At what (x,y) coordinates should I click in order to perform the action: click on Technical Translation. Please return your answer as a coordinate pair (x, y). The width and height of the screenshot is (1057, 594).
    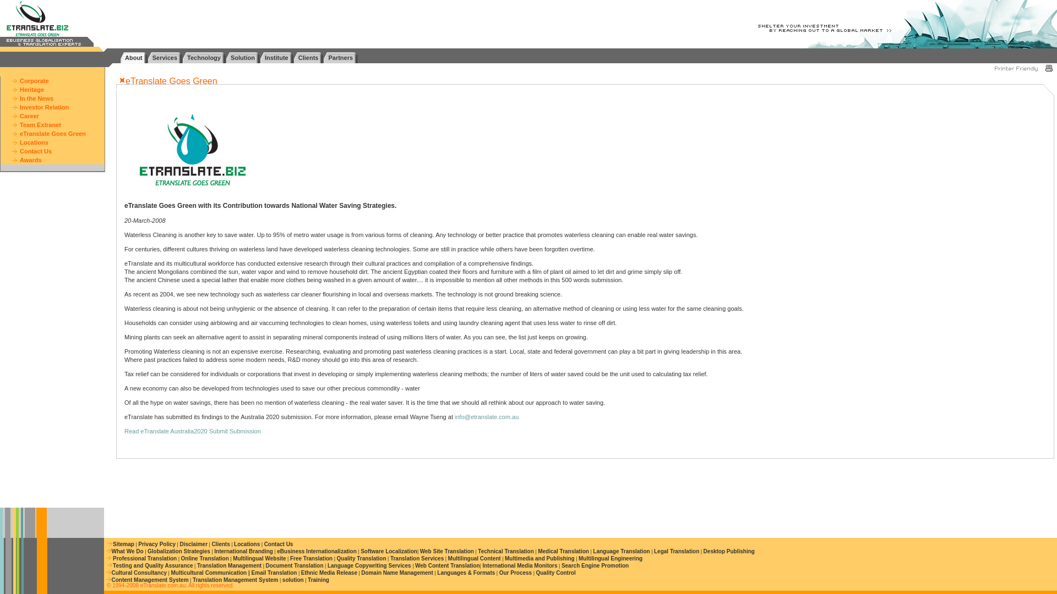
    Looking at the image, I should click on (505, 551).